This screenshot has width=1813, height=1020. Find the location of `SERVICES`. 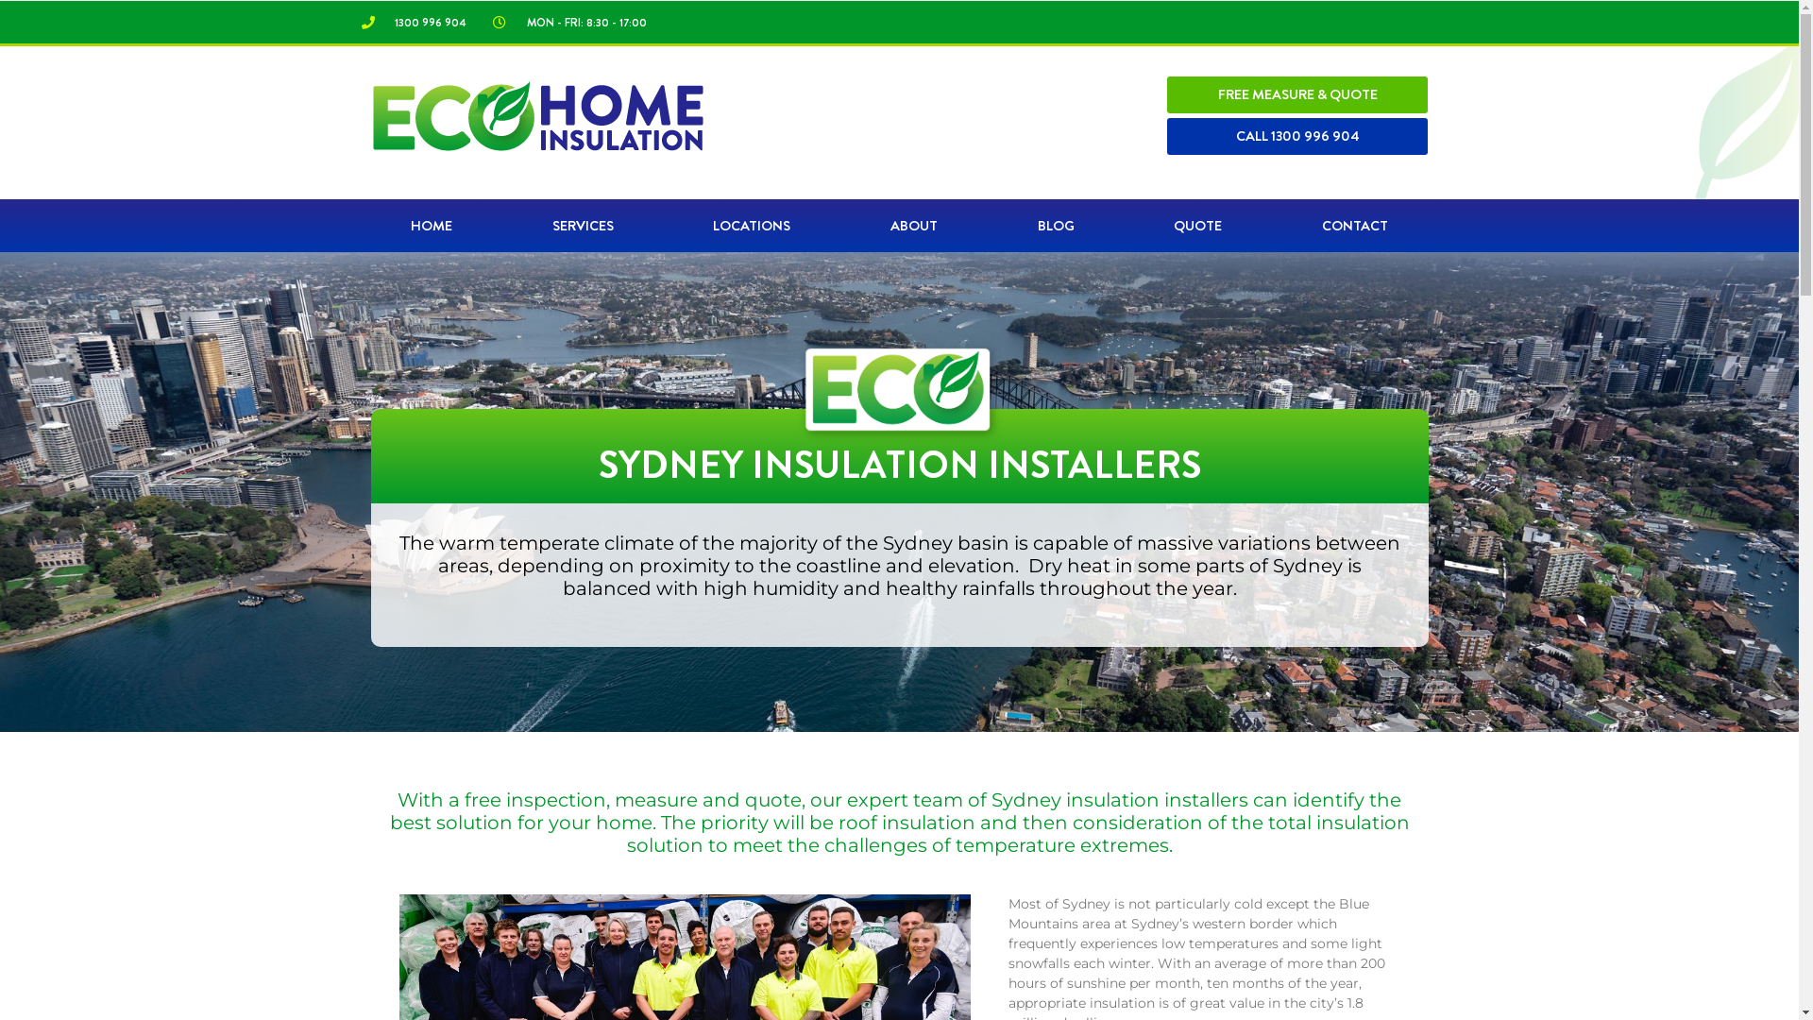

SERVICES is located at coordinates (584, 226).